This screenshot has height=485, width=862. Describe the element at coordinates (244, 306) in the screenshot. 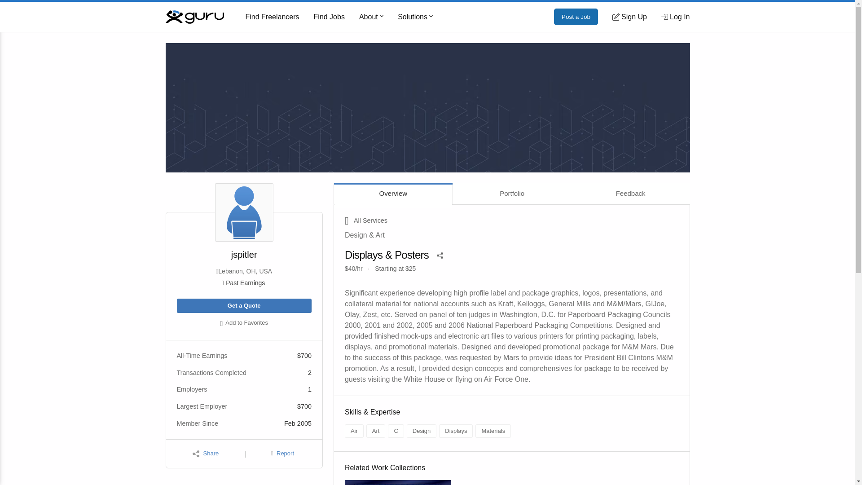

I see `Get a Quote` at that location.